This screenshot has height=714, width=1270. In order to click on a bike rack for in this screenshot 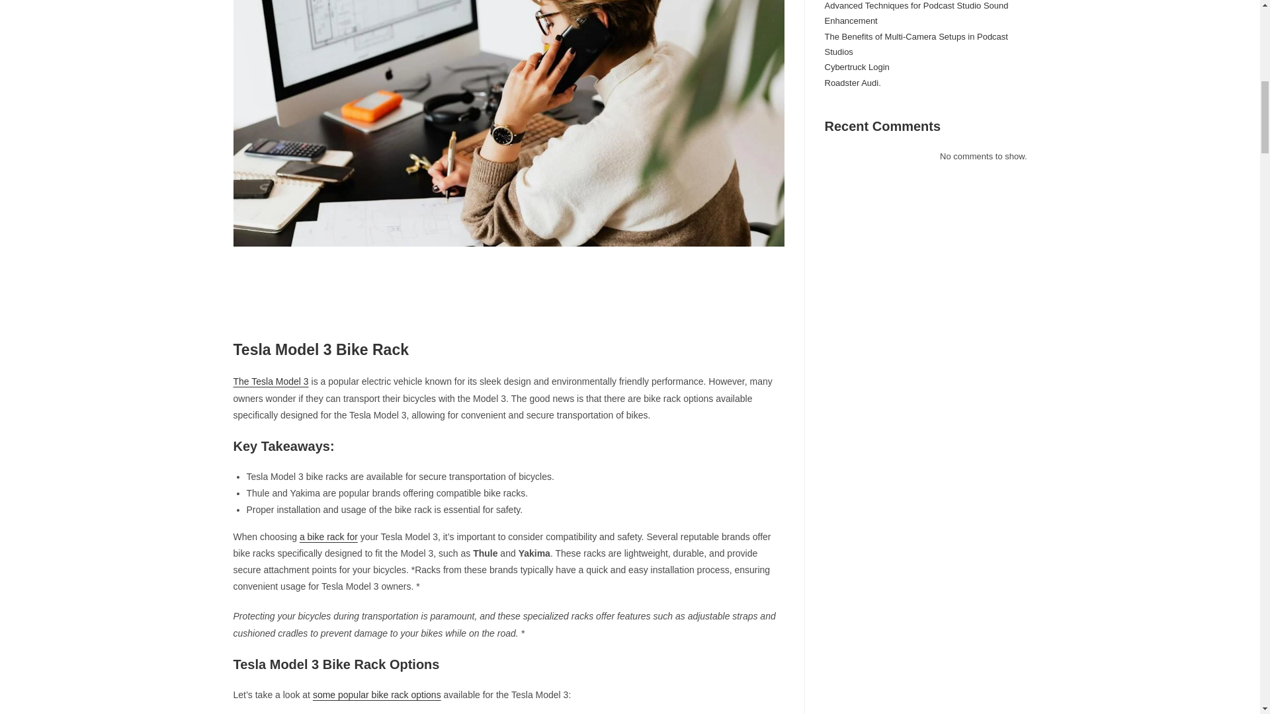, I will do `click(329, 536)`.